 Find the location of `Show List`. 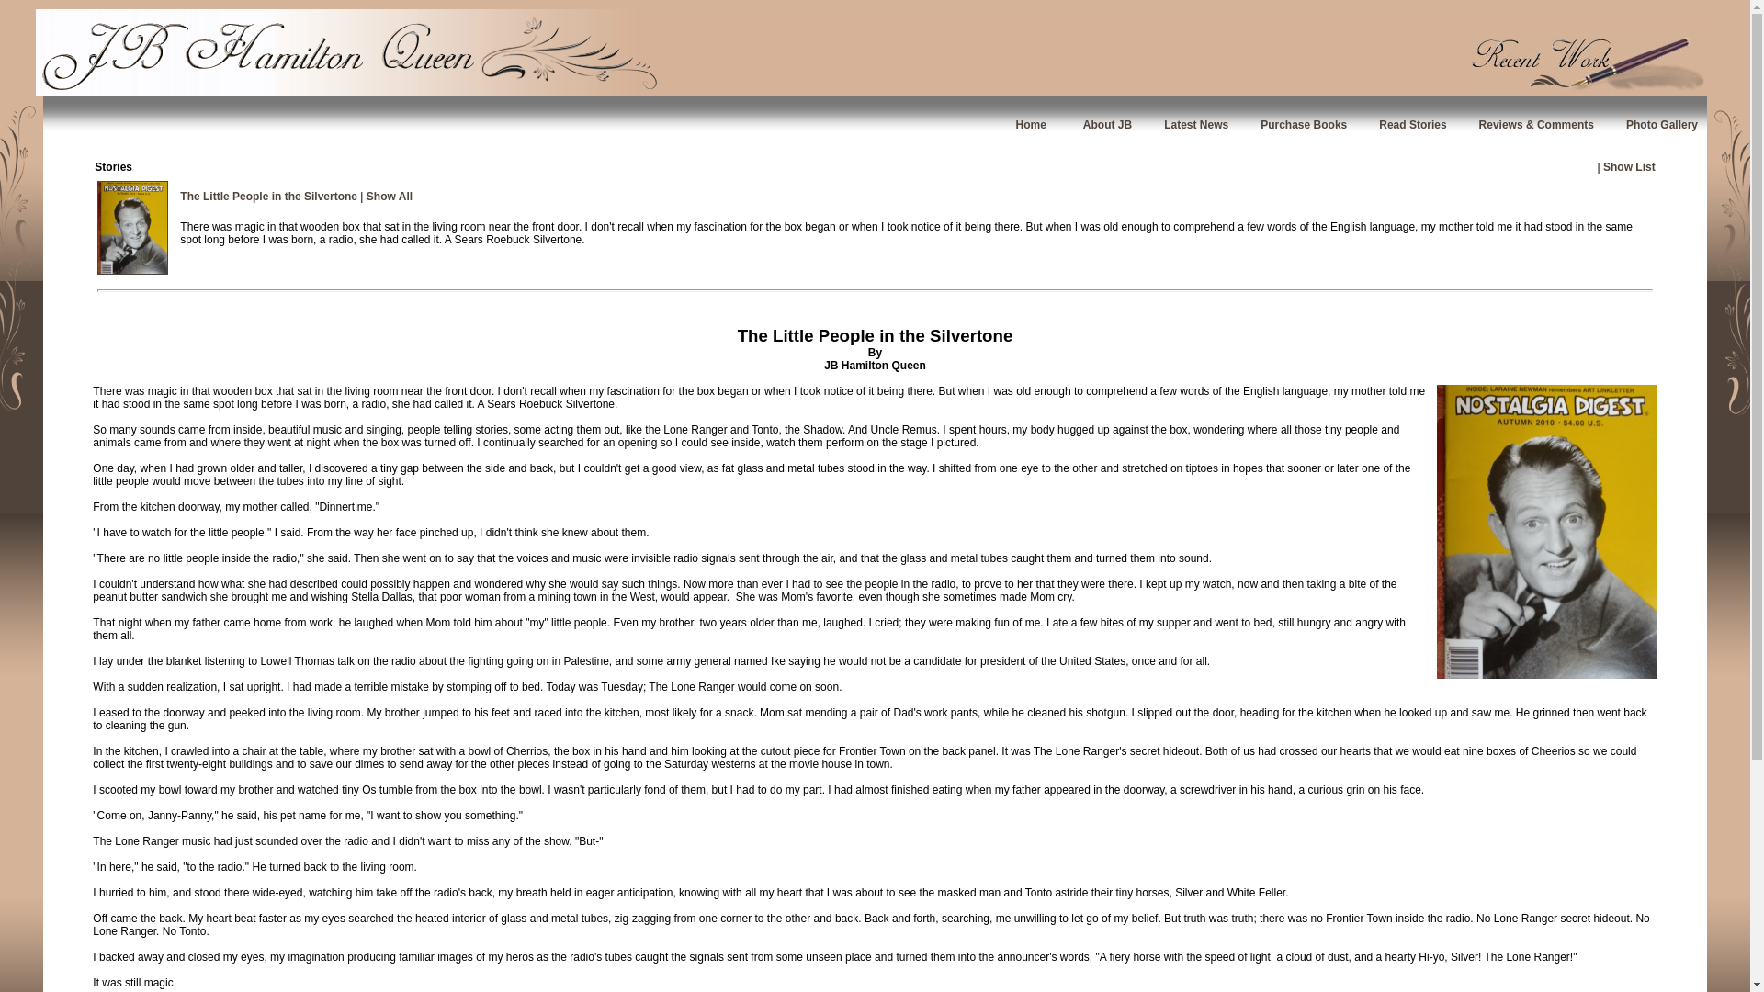

Show List is located at coordinates (1630, 165).